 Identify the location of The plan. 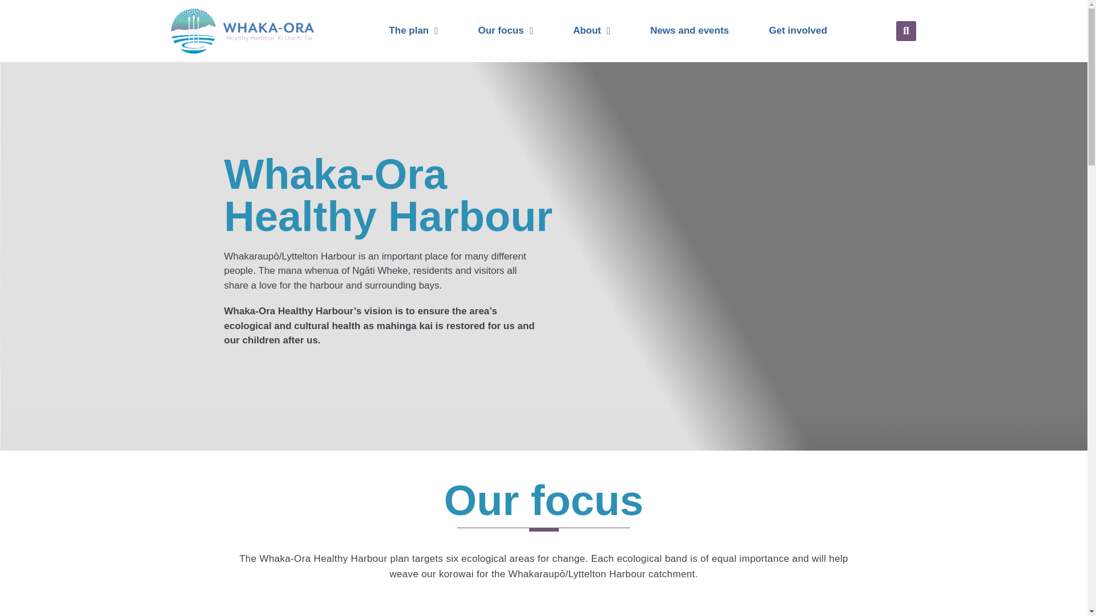
(413, 31).